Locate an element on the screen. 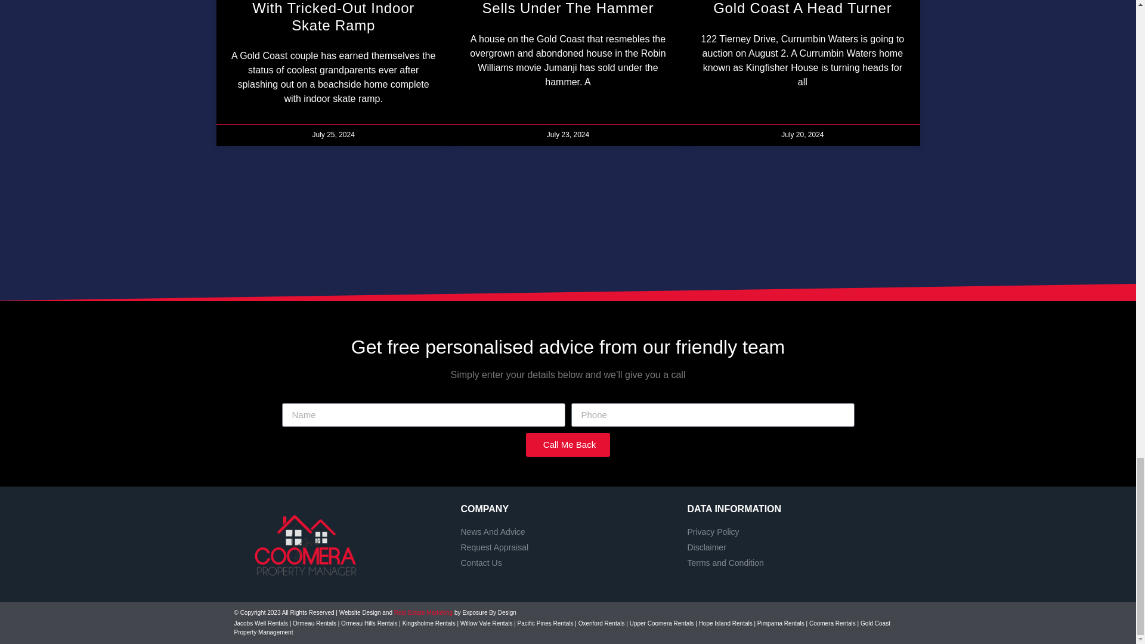  Request Appraisal is located at coordinates (568, 547).